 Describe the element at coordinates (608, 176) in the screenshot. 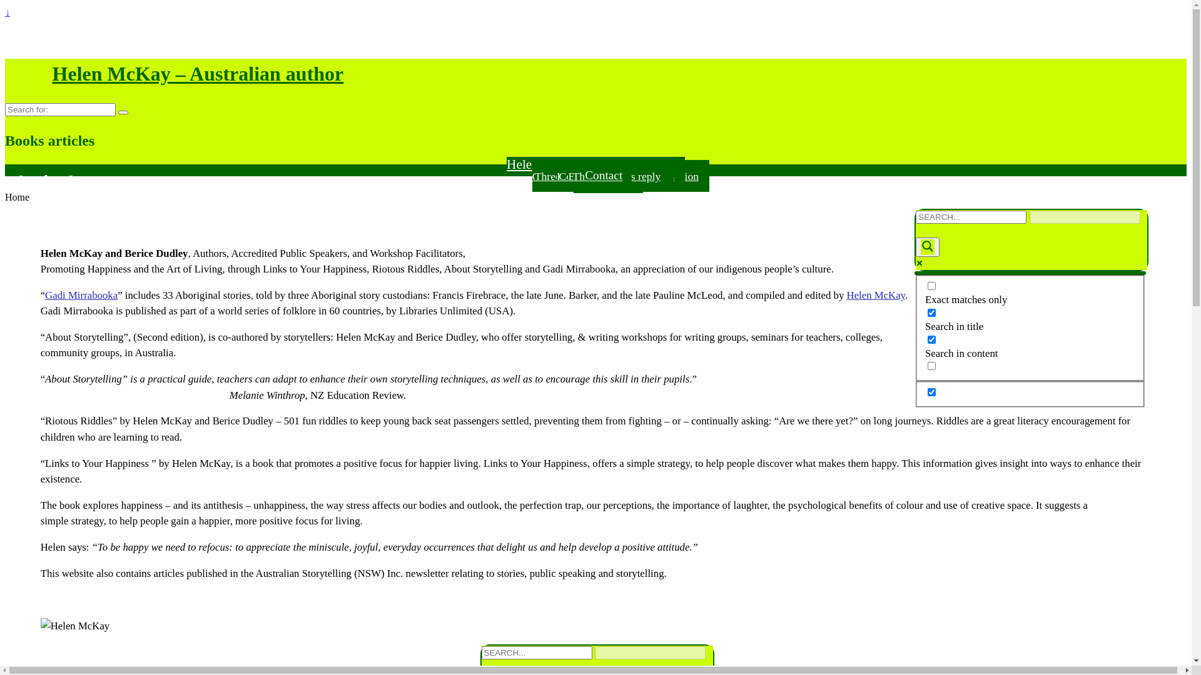

I see `Home` at that location.